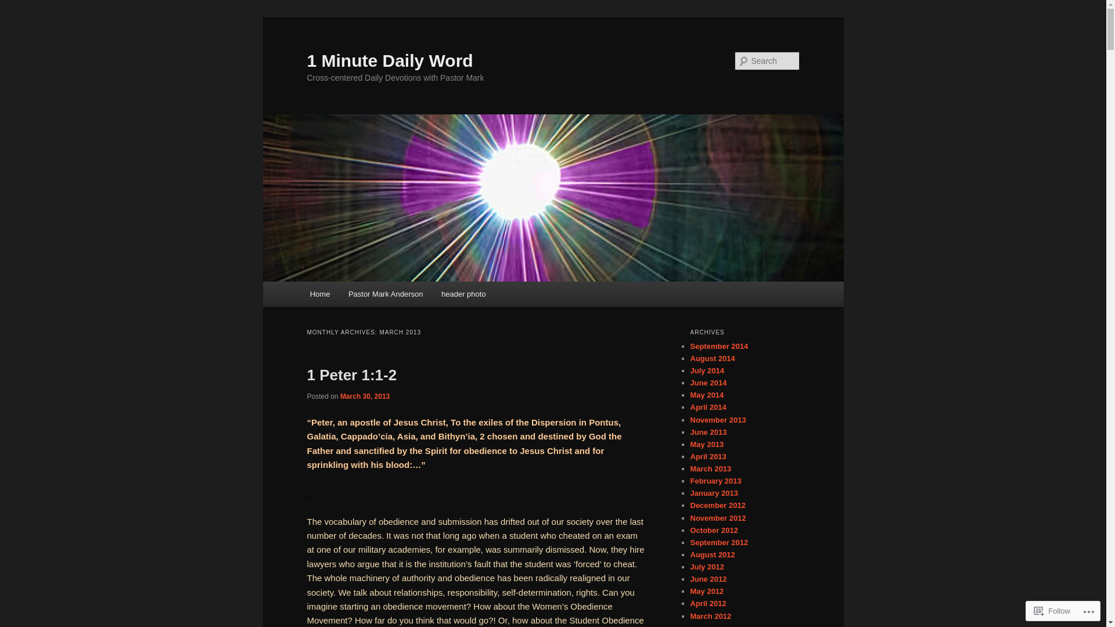 The height and width of the screenshot is (627, 1115). I want to click on October 2012, so click(714, 531).